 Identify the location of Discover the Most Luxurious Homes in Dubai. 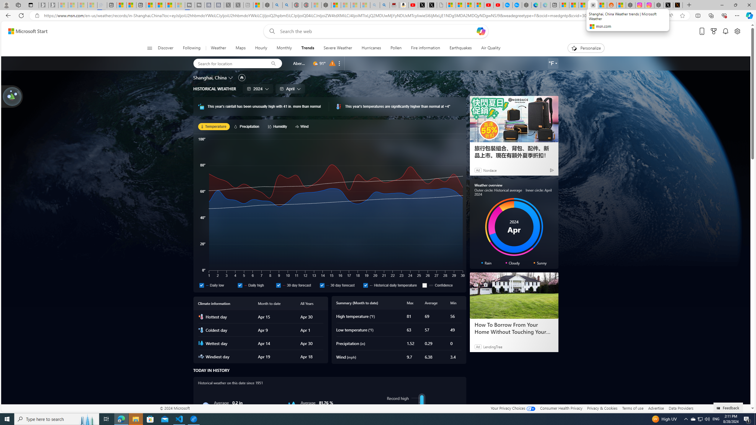
(514, 328).